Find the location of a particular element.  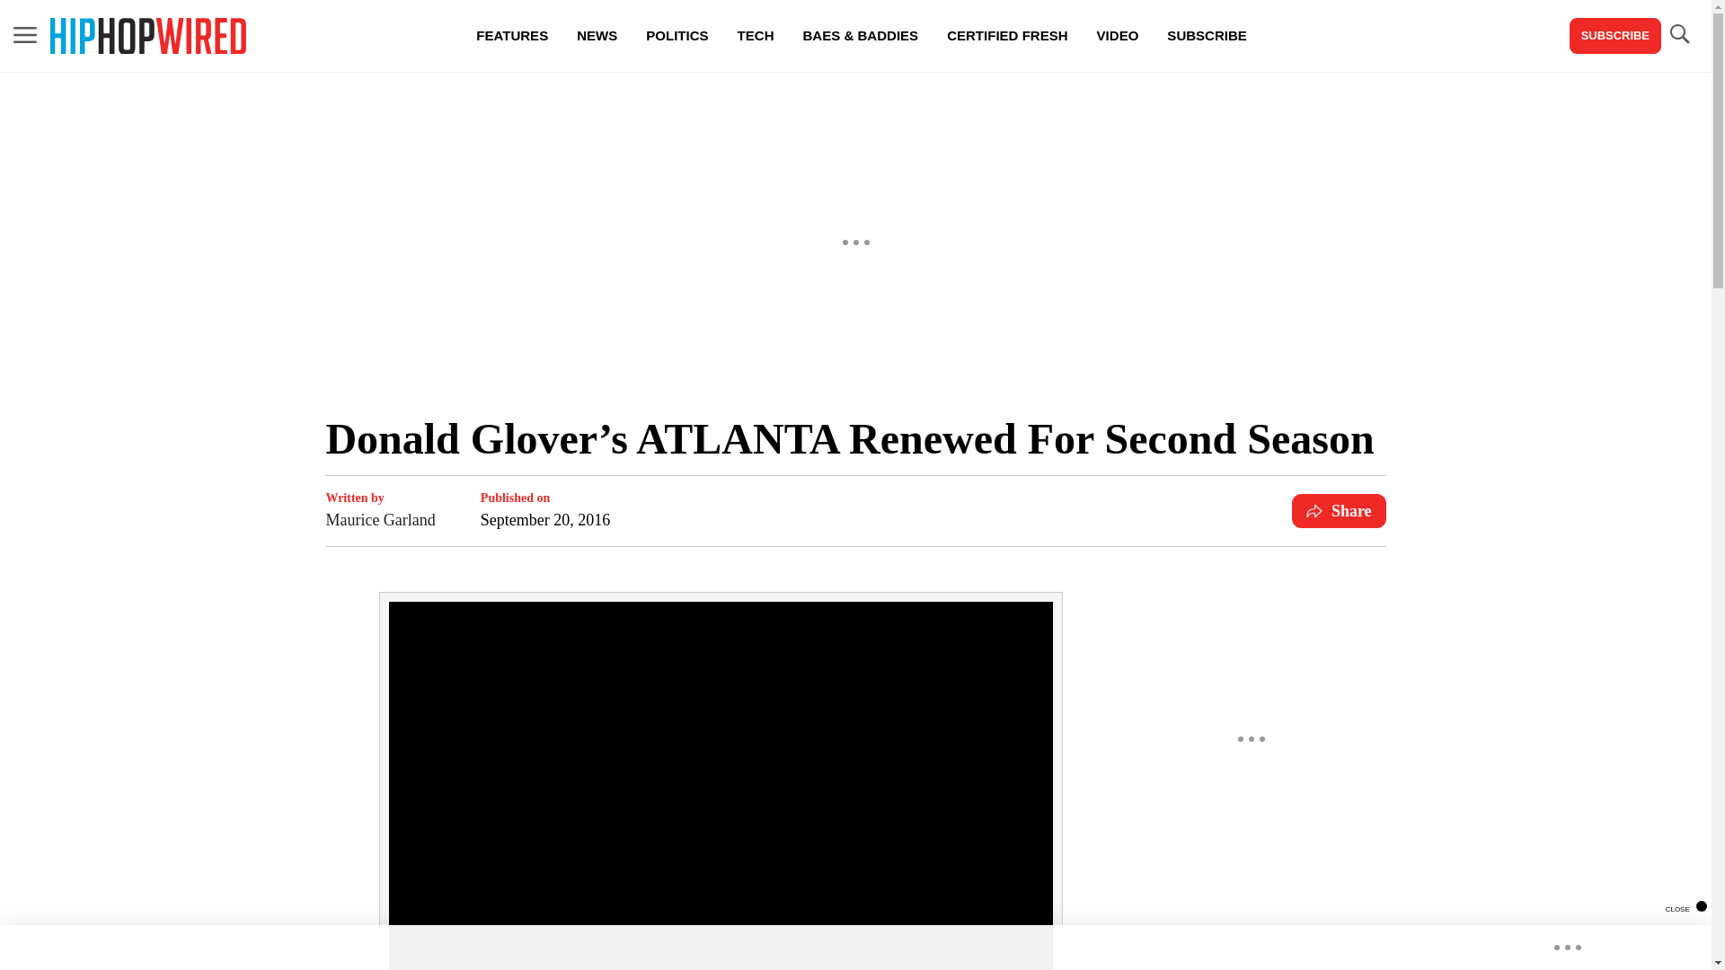

MENU is located at coordinates (25, 36).